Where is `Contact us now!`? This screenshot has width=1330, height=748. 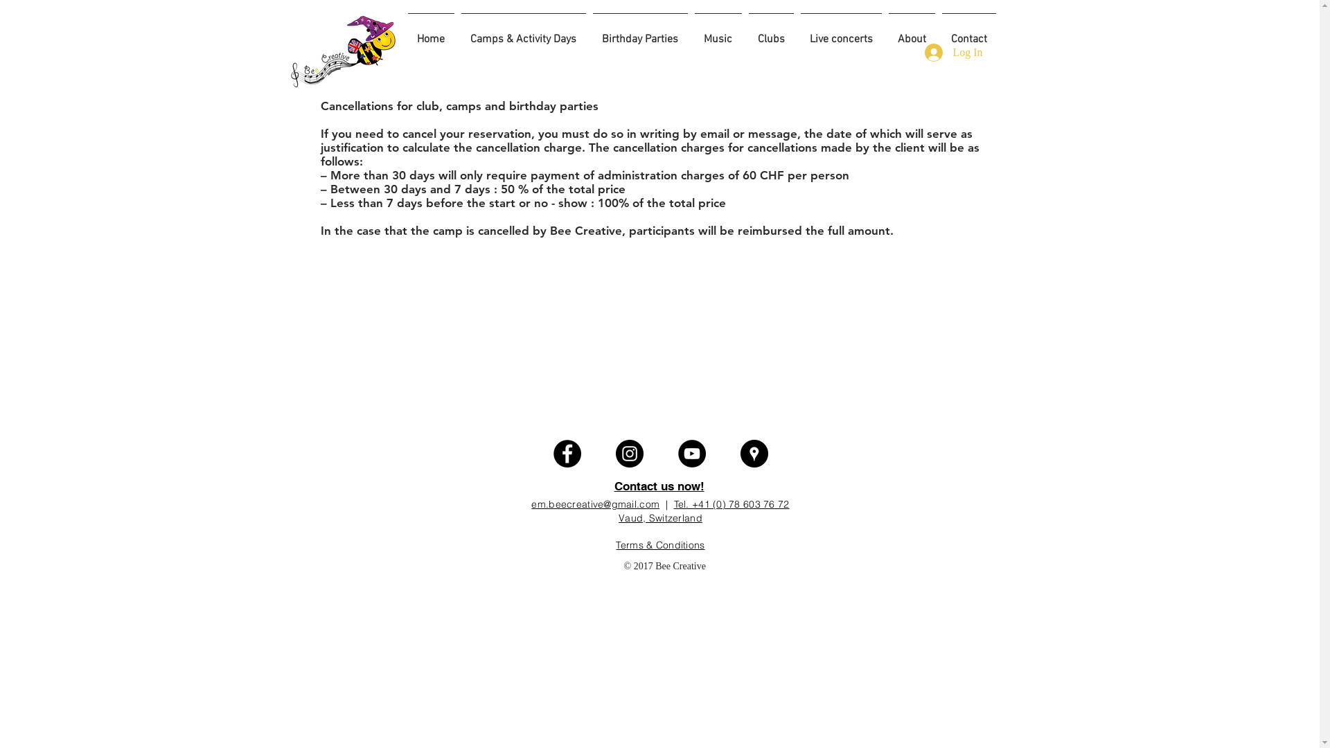 Contact us now! is located at coordinates (659, 486).